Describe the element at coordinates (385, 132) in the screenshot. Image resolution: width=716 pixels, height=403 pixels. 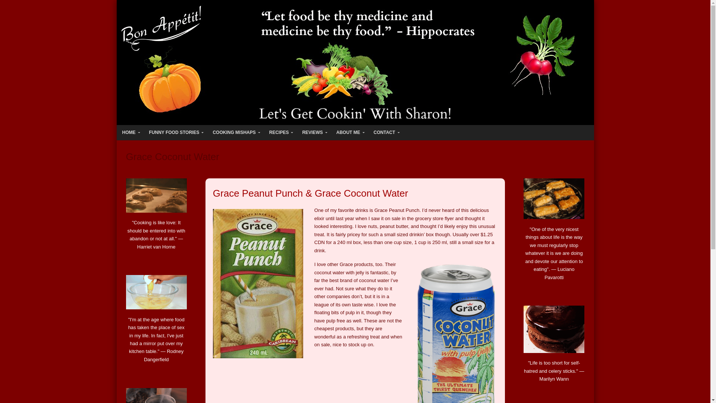
I see `CONTACT` at that location.